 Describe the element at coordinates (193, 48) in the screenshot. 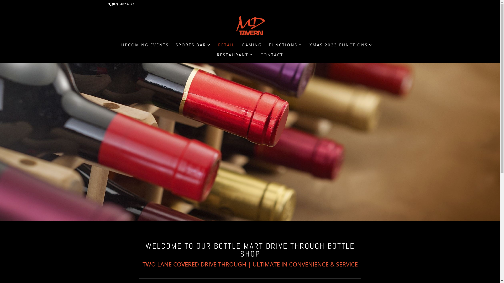

I see `SPORTS BAR` at that location.